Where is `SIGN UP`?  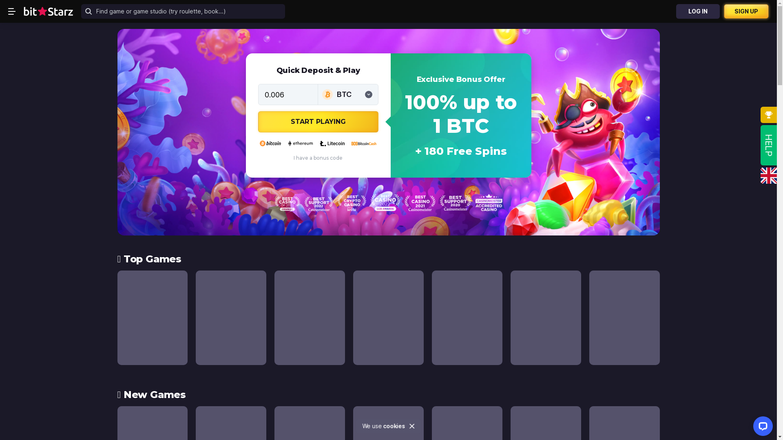 SIGN UP is located at coordinates (746, 11).